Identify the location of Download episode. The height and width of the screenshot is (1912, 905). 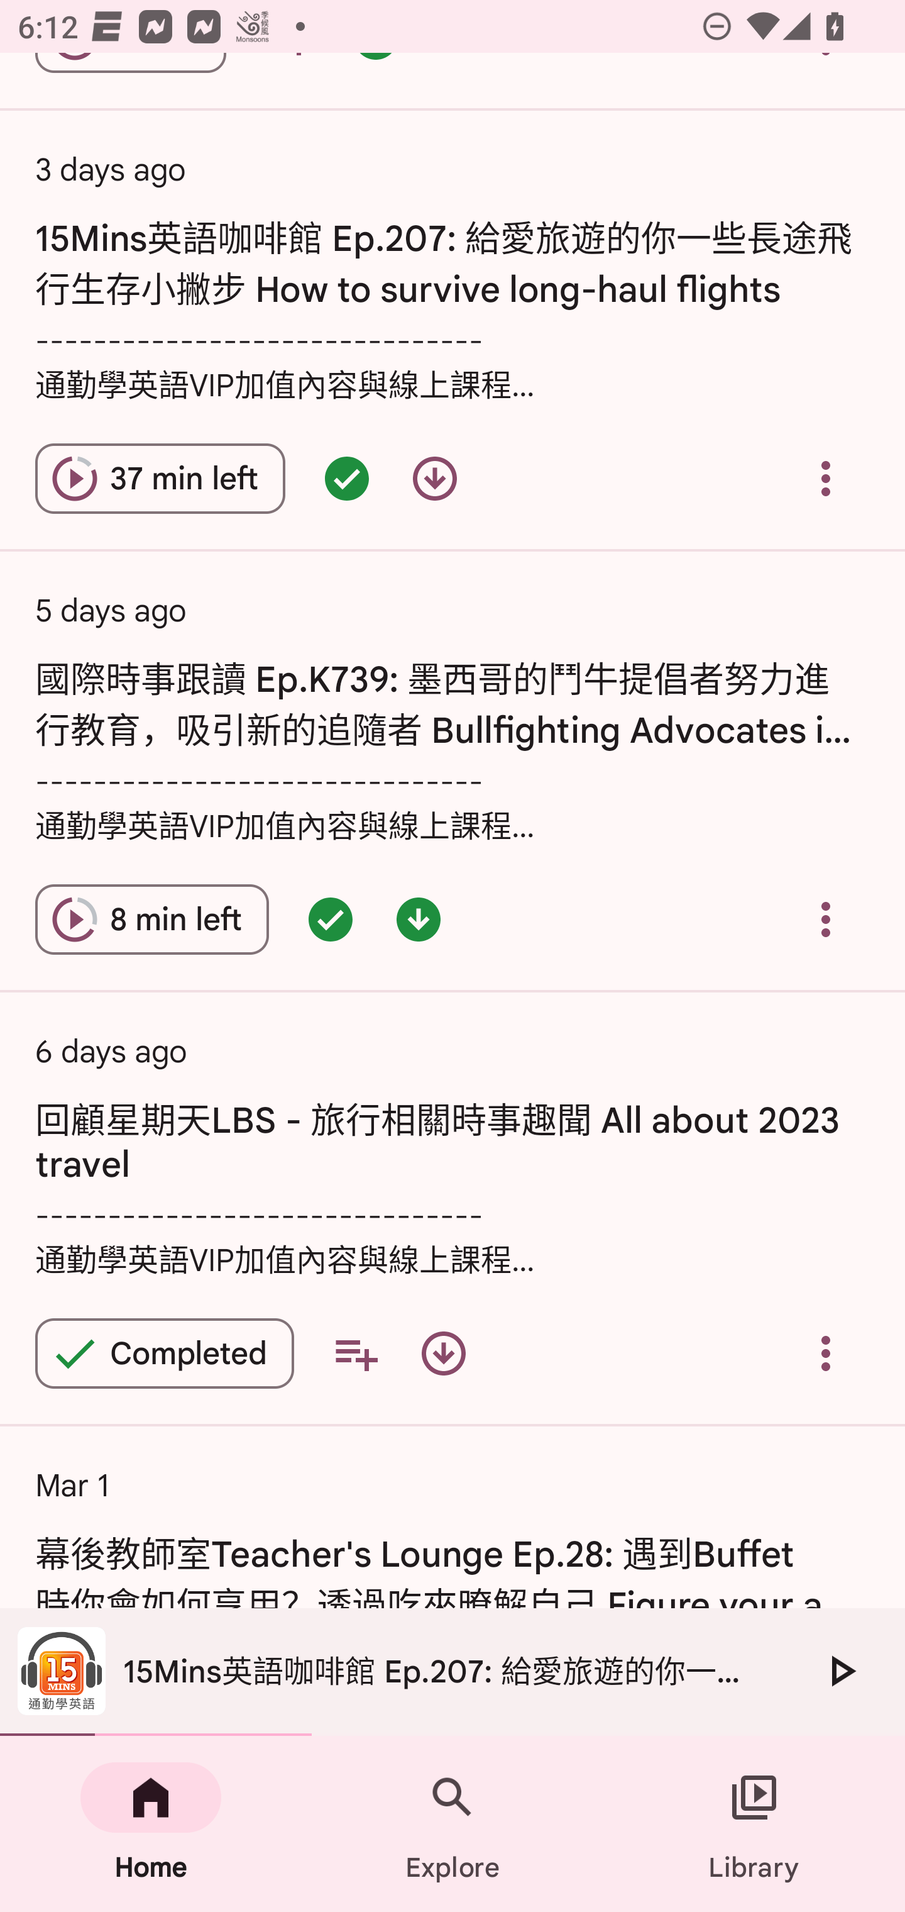
(444, 1353).